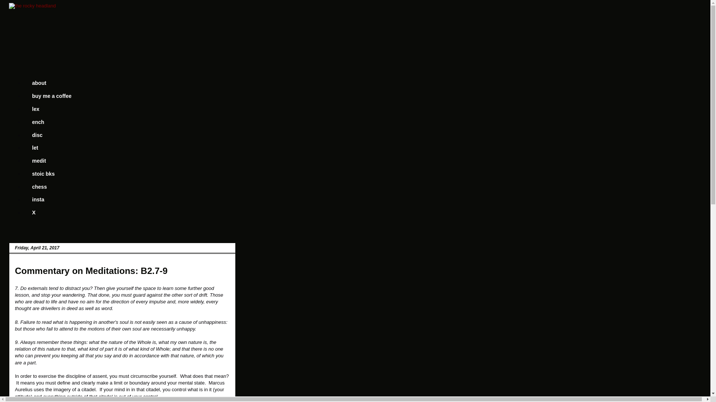 This screenshot has width=716, height=402. What do you see at coordinates (38, 121) in the screenshot?
I see `ench` at bounding box center [38, 121].